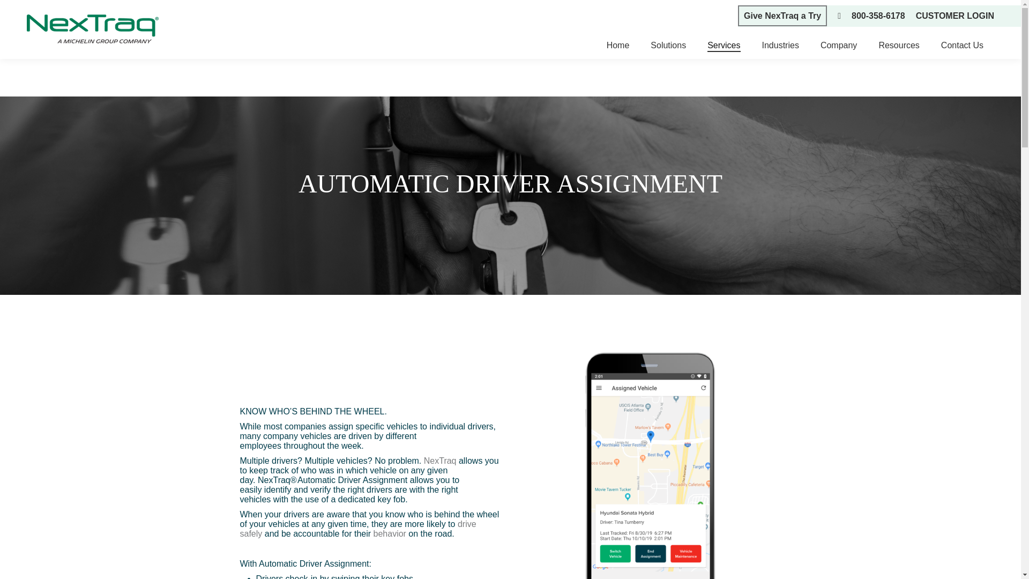  I want to click on Industries, so click(780, 46).